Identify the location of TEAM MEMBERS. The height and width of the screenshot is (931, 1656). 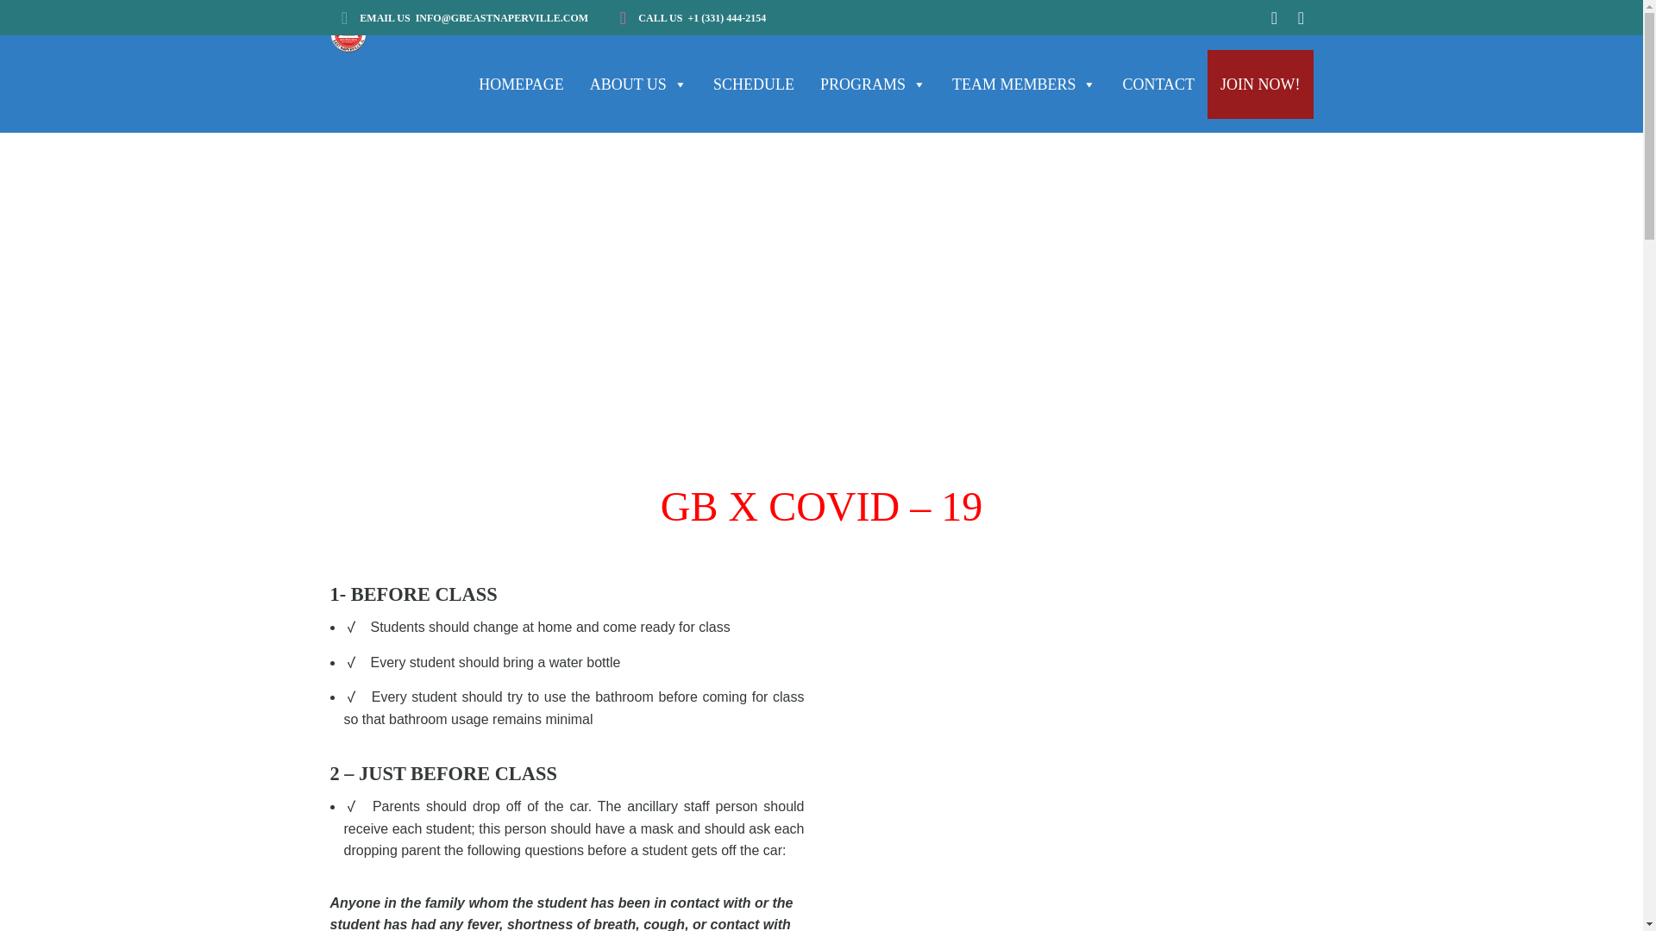
(1024, 84).